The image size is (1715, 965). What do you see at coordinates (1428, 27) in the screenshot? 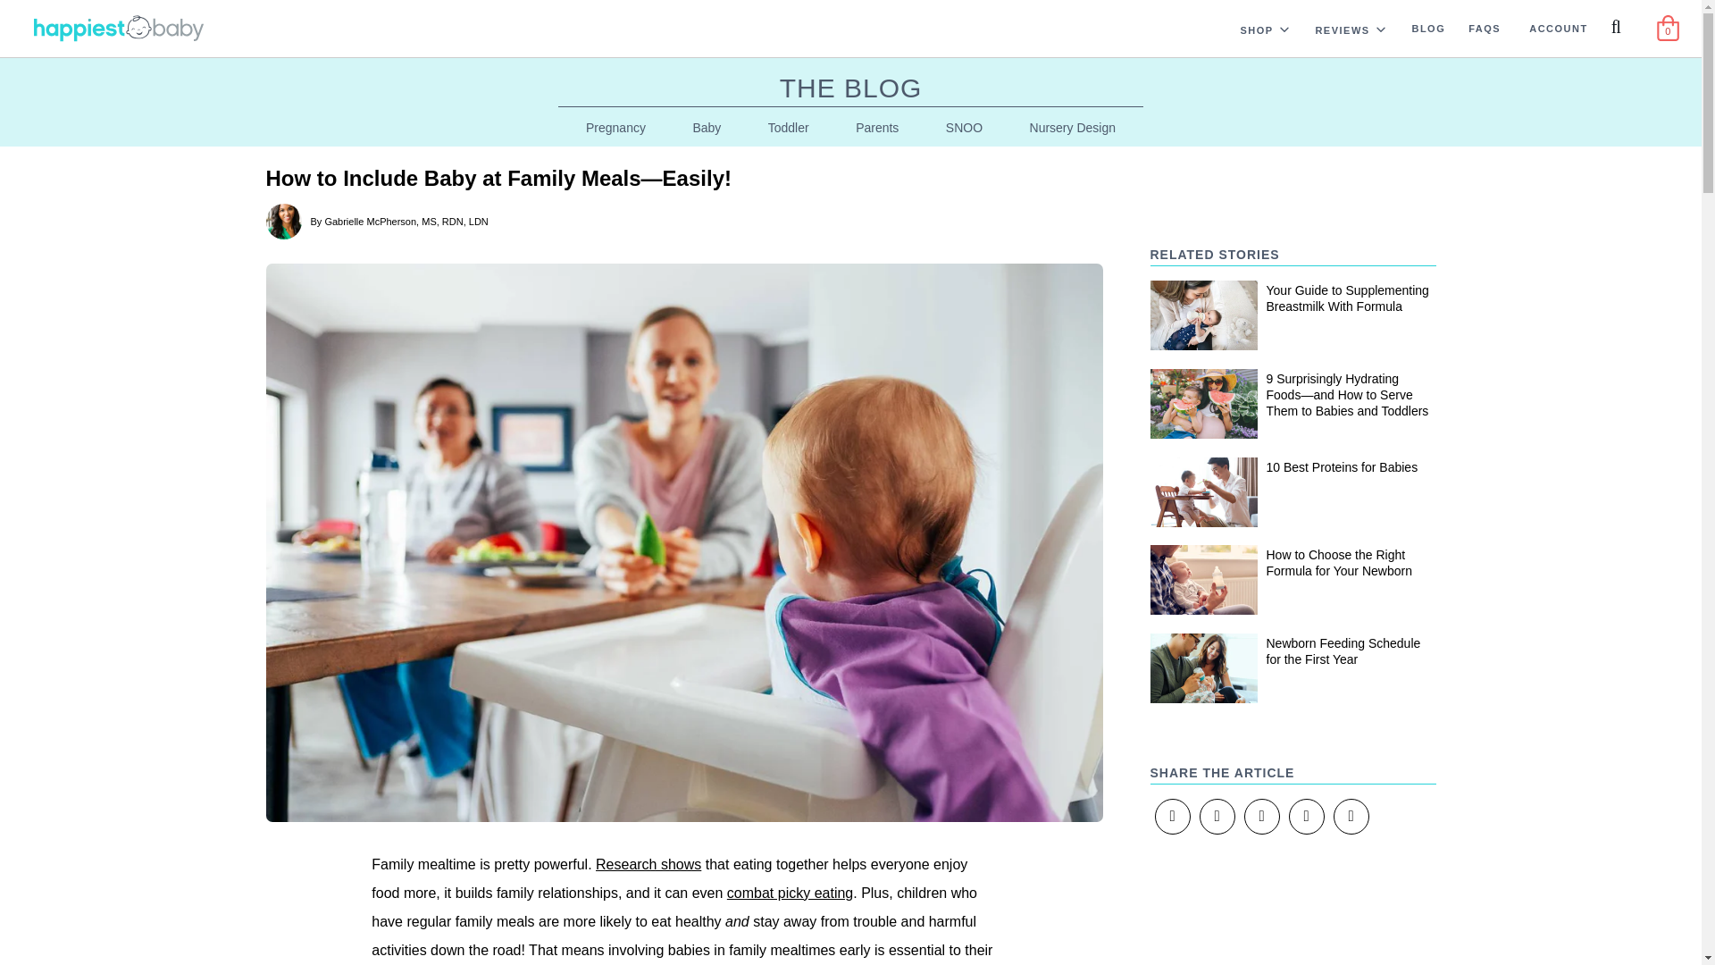
I see `BLOG` at bounding box center [1428, 27].